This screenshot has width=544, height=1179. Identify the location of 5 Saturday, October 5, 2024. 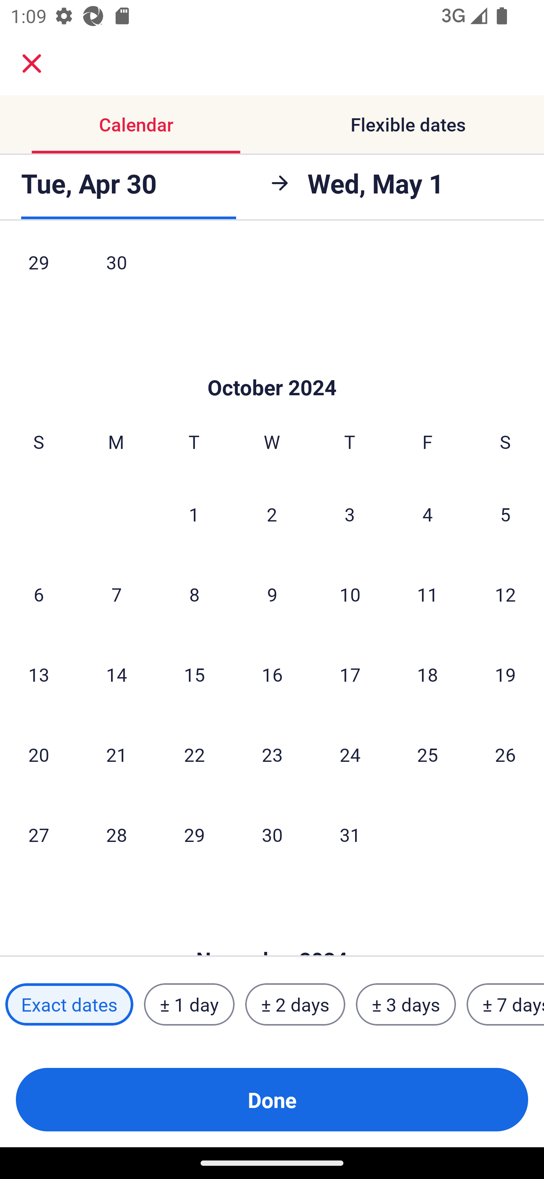
(505, 514).